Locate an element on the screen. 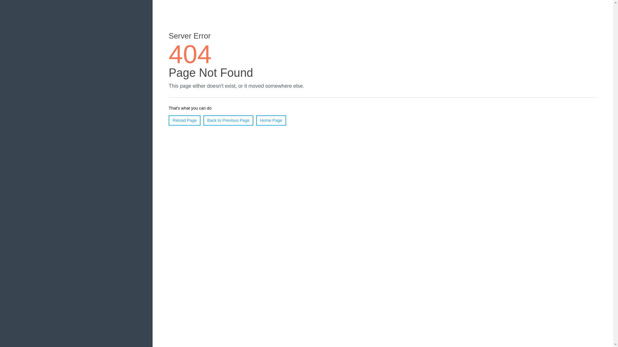 This screenshot has width=618, height=347. Back to Previous Page is located at coordinates (229, 120).